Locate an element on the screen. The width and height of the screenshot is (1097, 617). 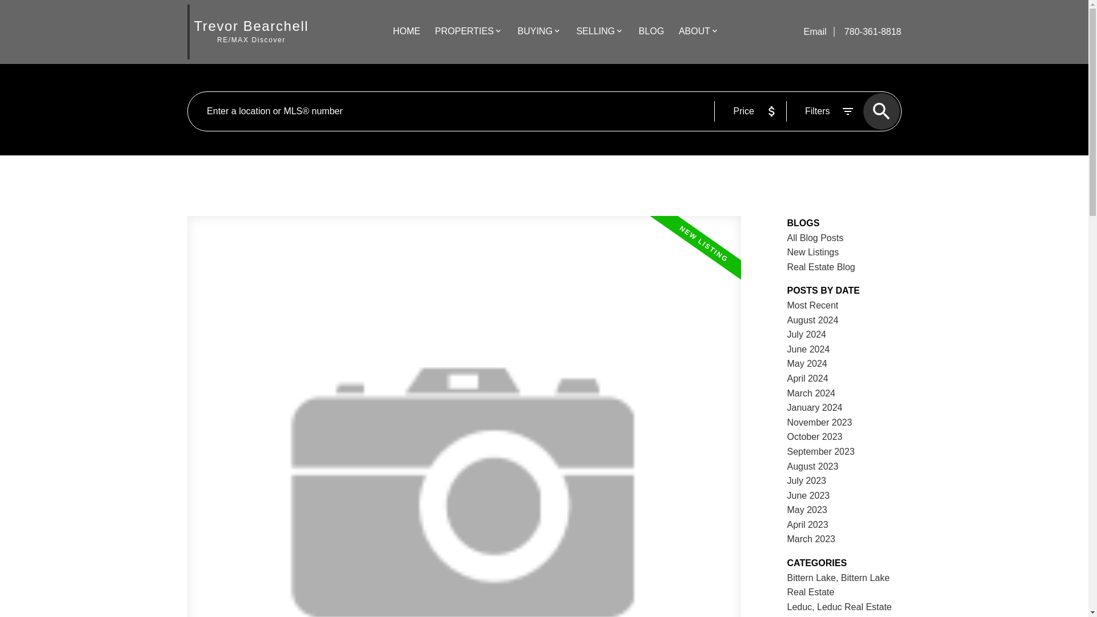
March 2024 is located at coordinates (811, 393).